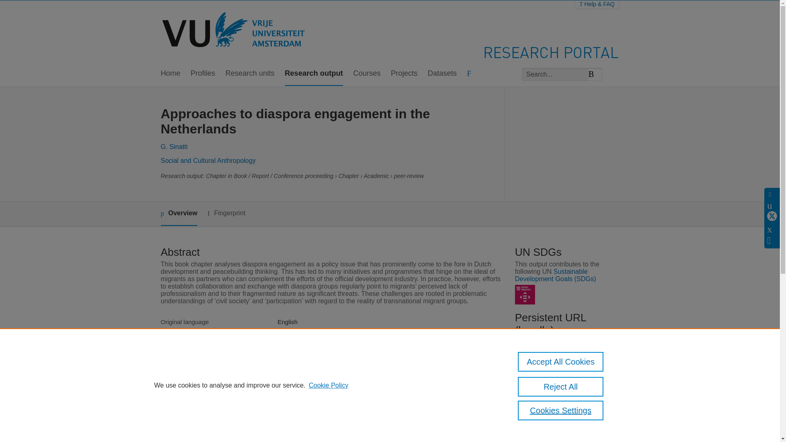 This screenshot has width=786, height=442. I want to click on Copy link address, so click(549, 342).